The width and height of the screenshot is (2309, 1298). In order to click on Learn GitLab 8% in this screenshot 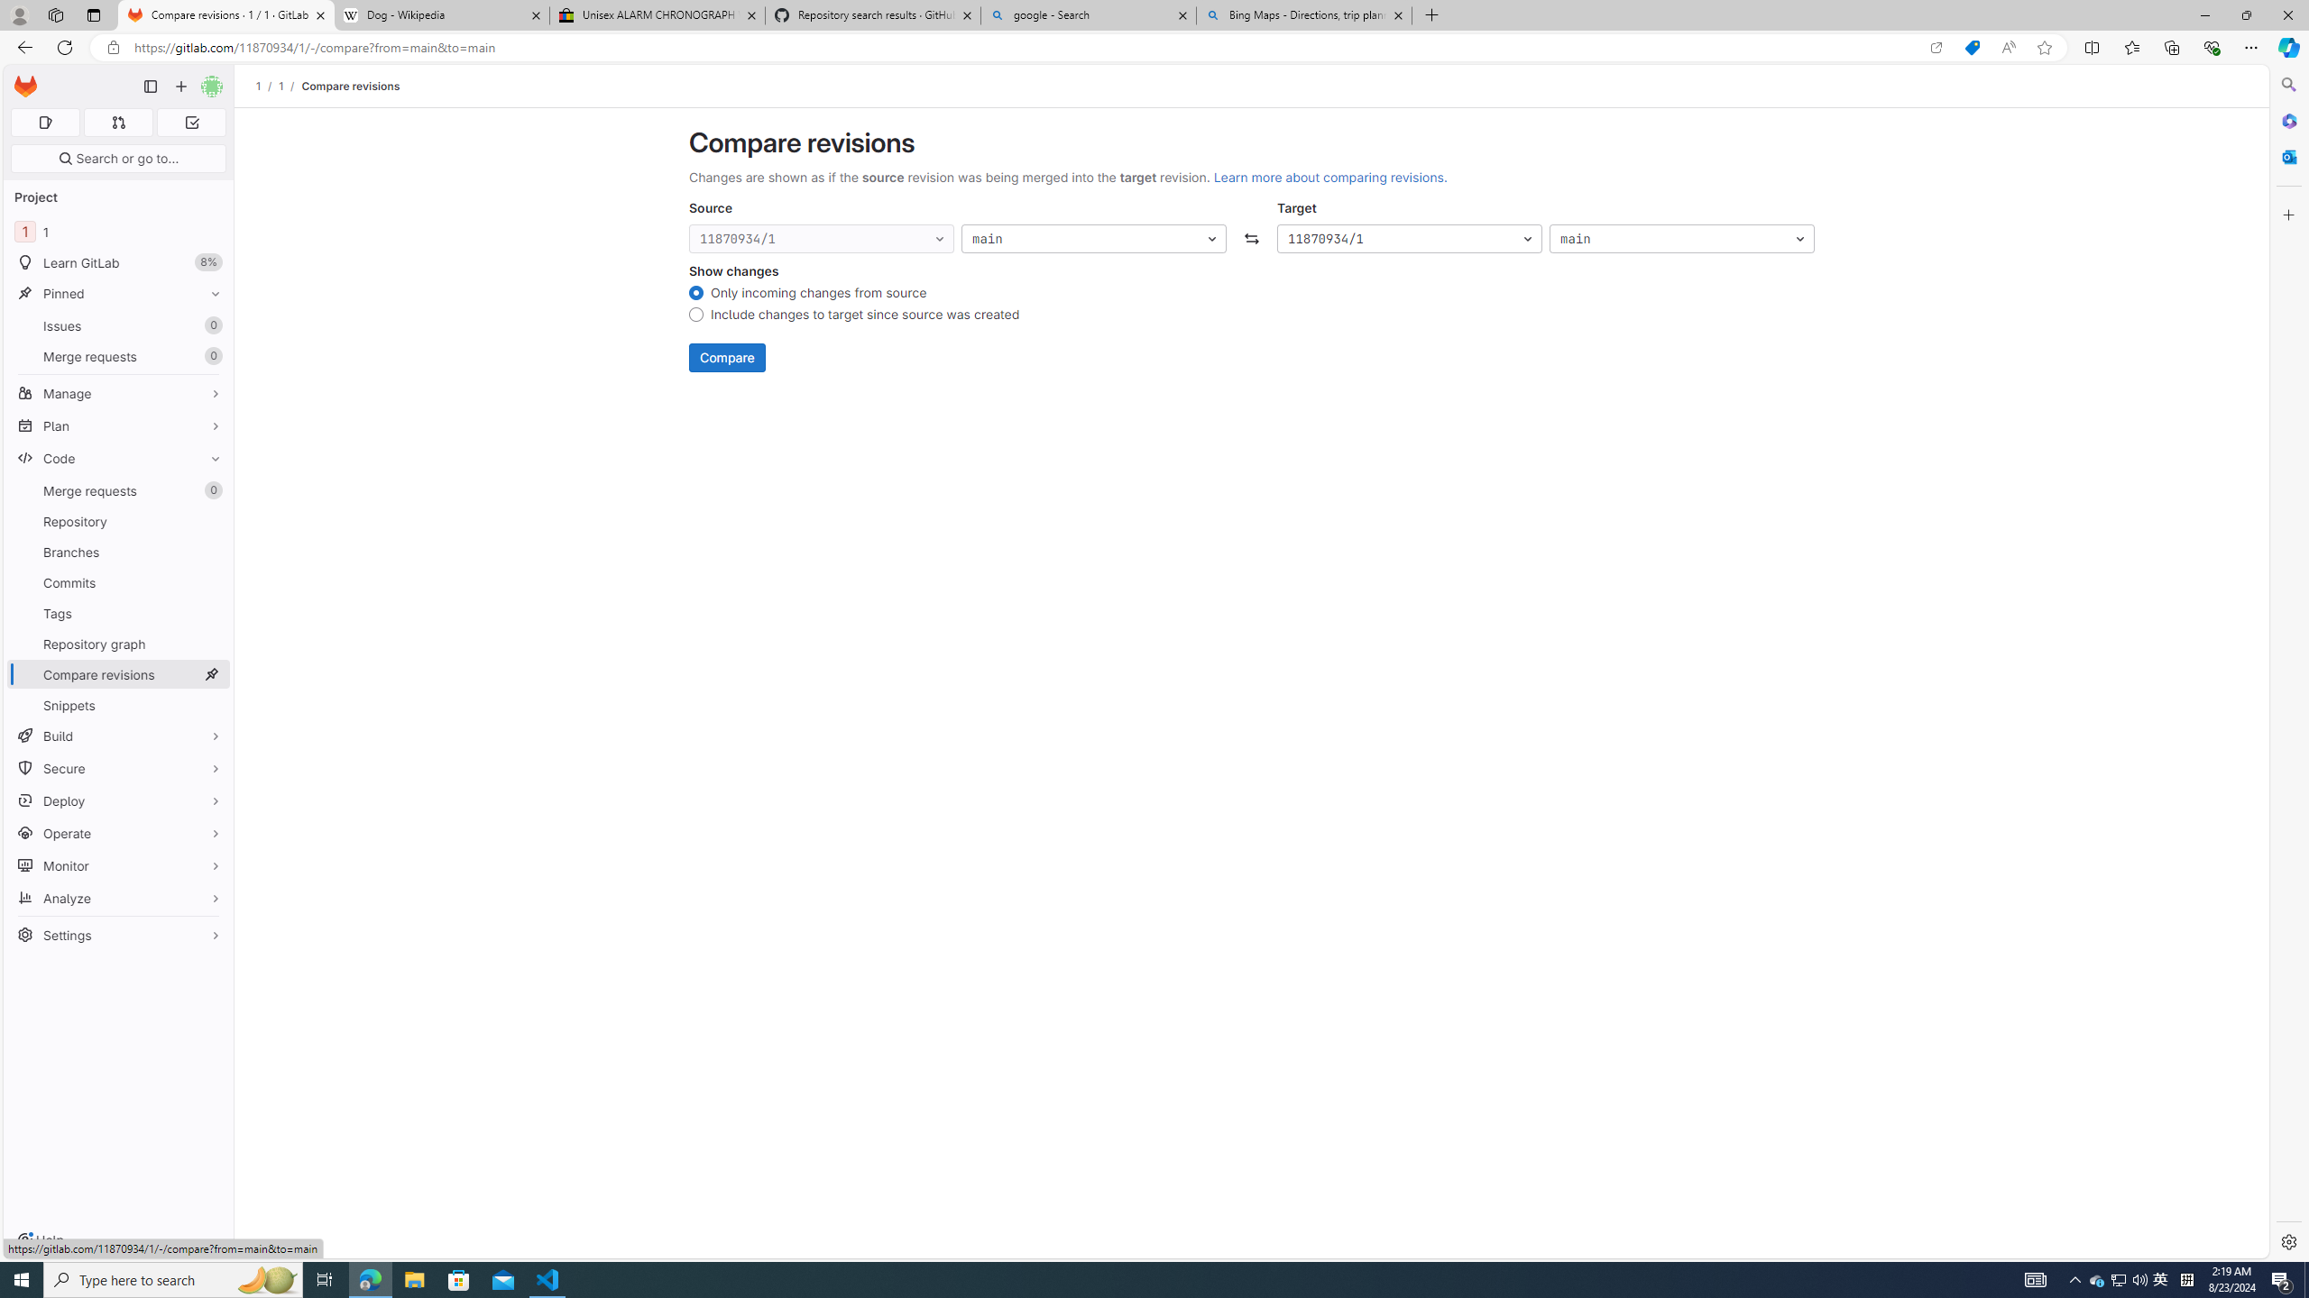, I will do `click(119, 263)`.